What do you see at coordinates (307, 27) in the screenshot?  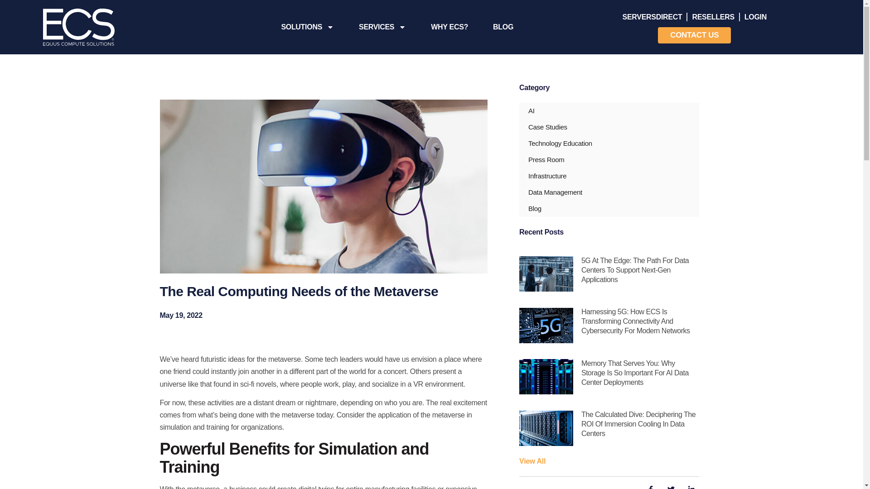 I see `SOLUTIONS` at bounding box center [307, 27].